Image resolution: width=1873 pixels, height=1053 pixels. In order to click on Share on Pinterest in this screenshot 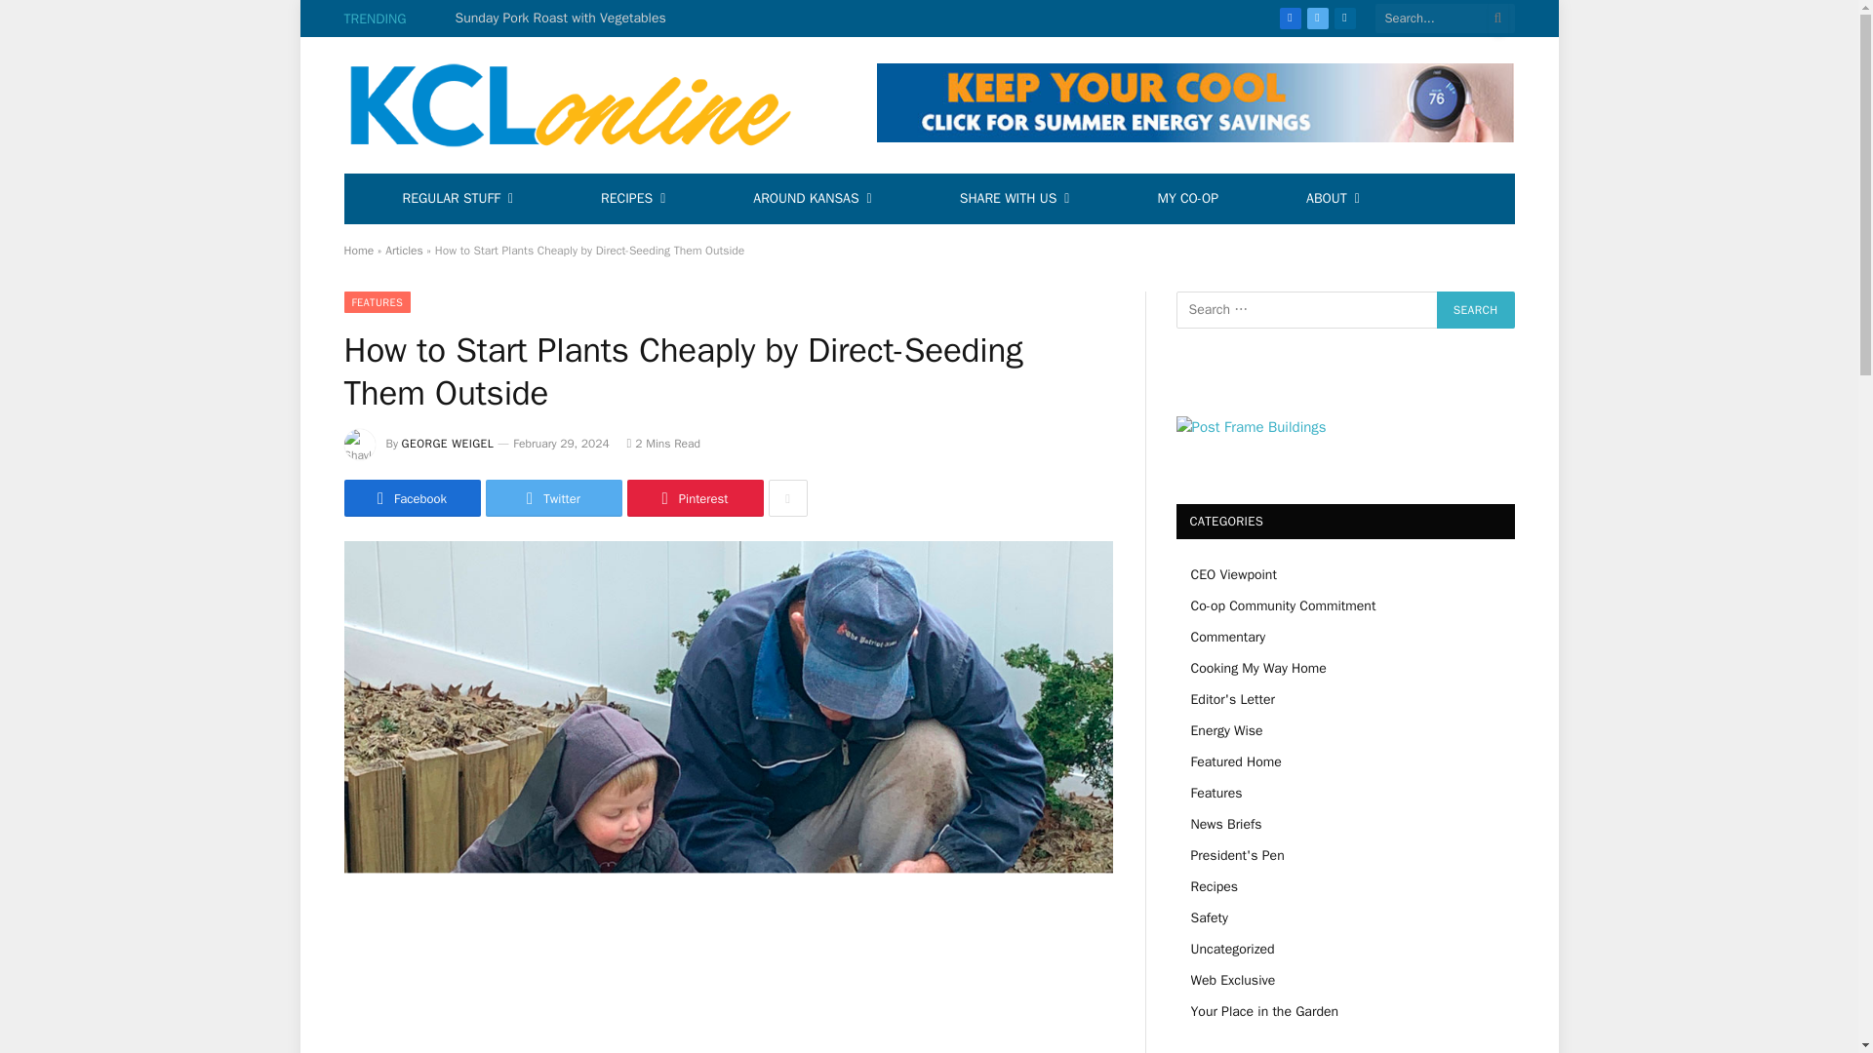, I will do `click(694, 498)`.